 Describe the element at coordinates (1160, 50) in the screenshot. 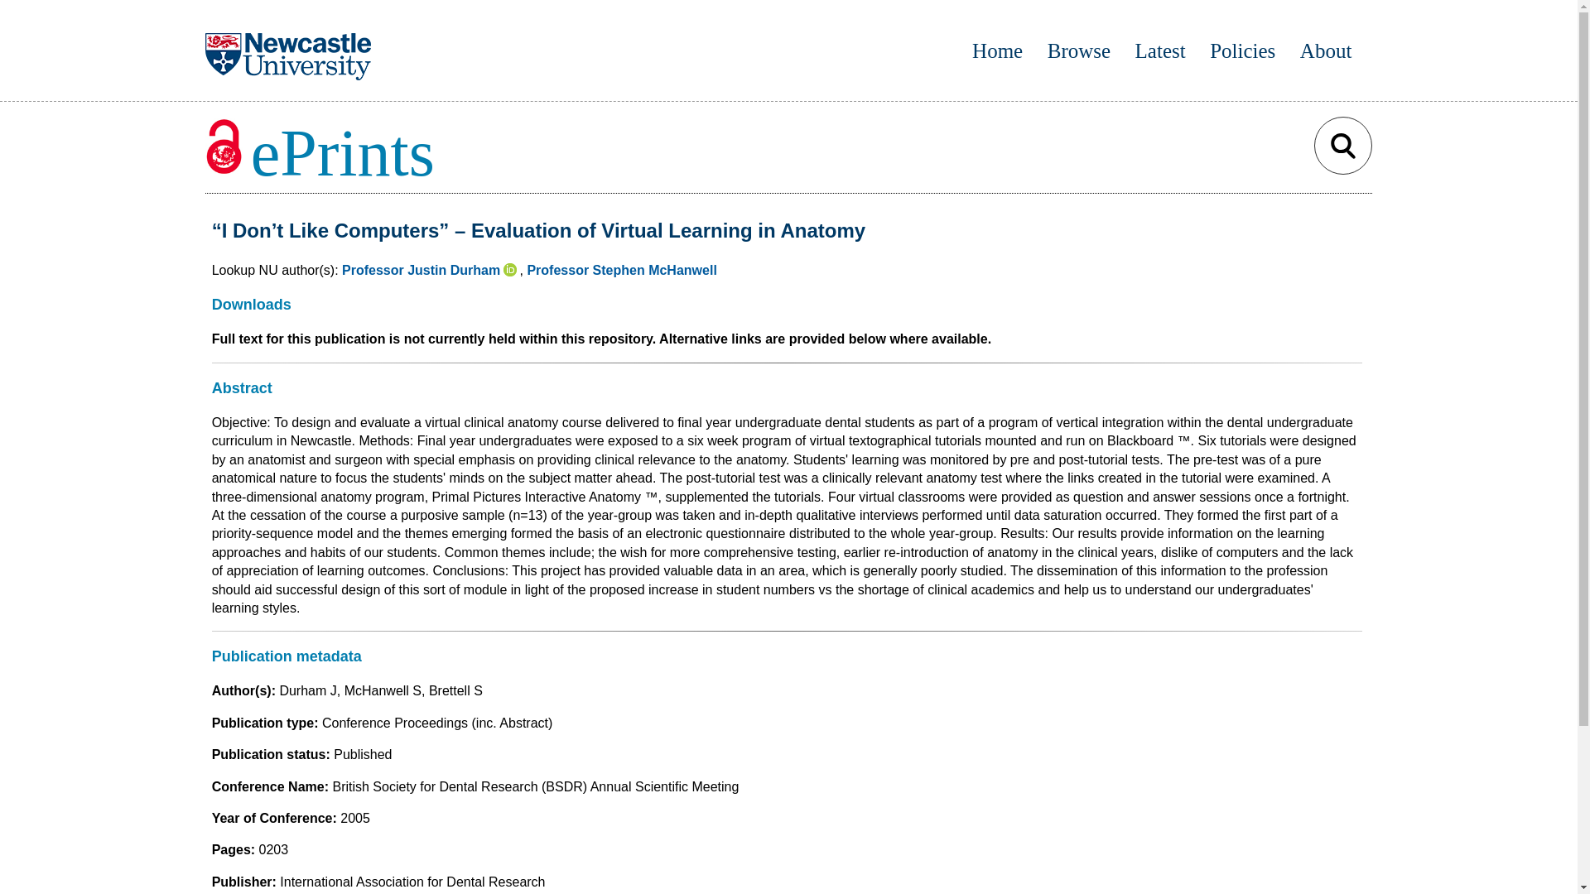

I see `View ePrints listed within the last month` at that location.